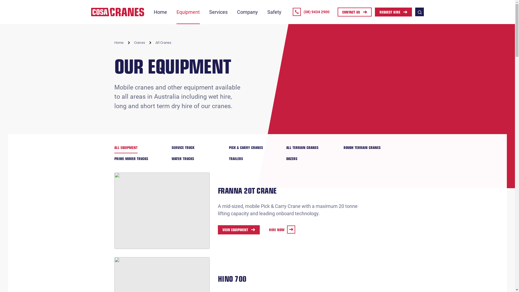 This screenshot has width=519, height=292. Describe the element at coordinates (183, 148) in the screenshot. I see `SERVICE TRUCK` at that location.